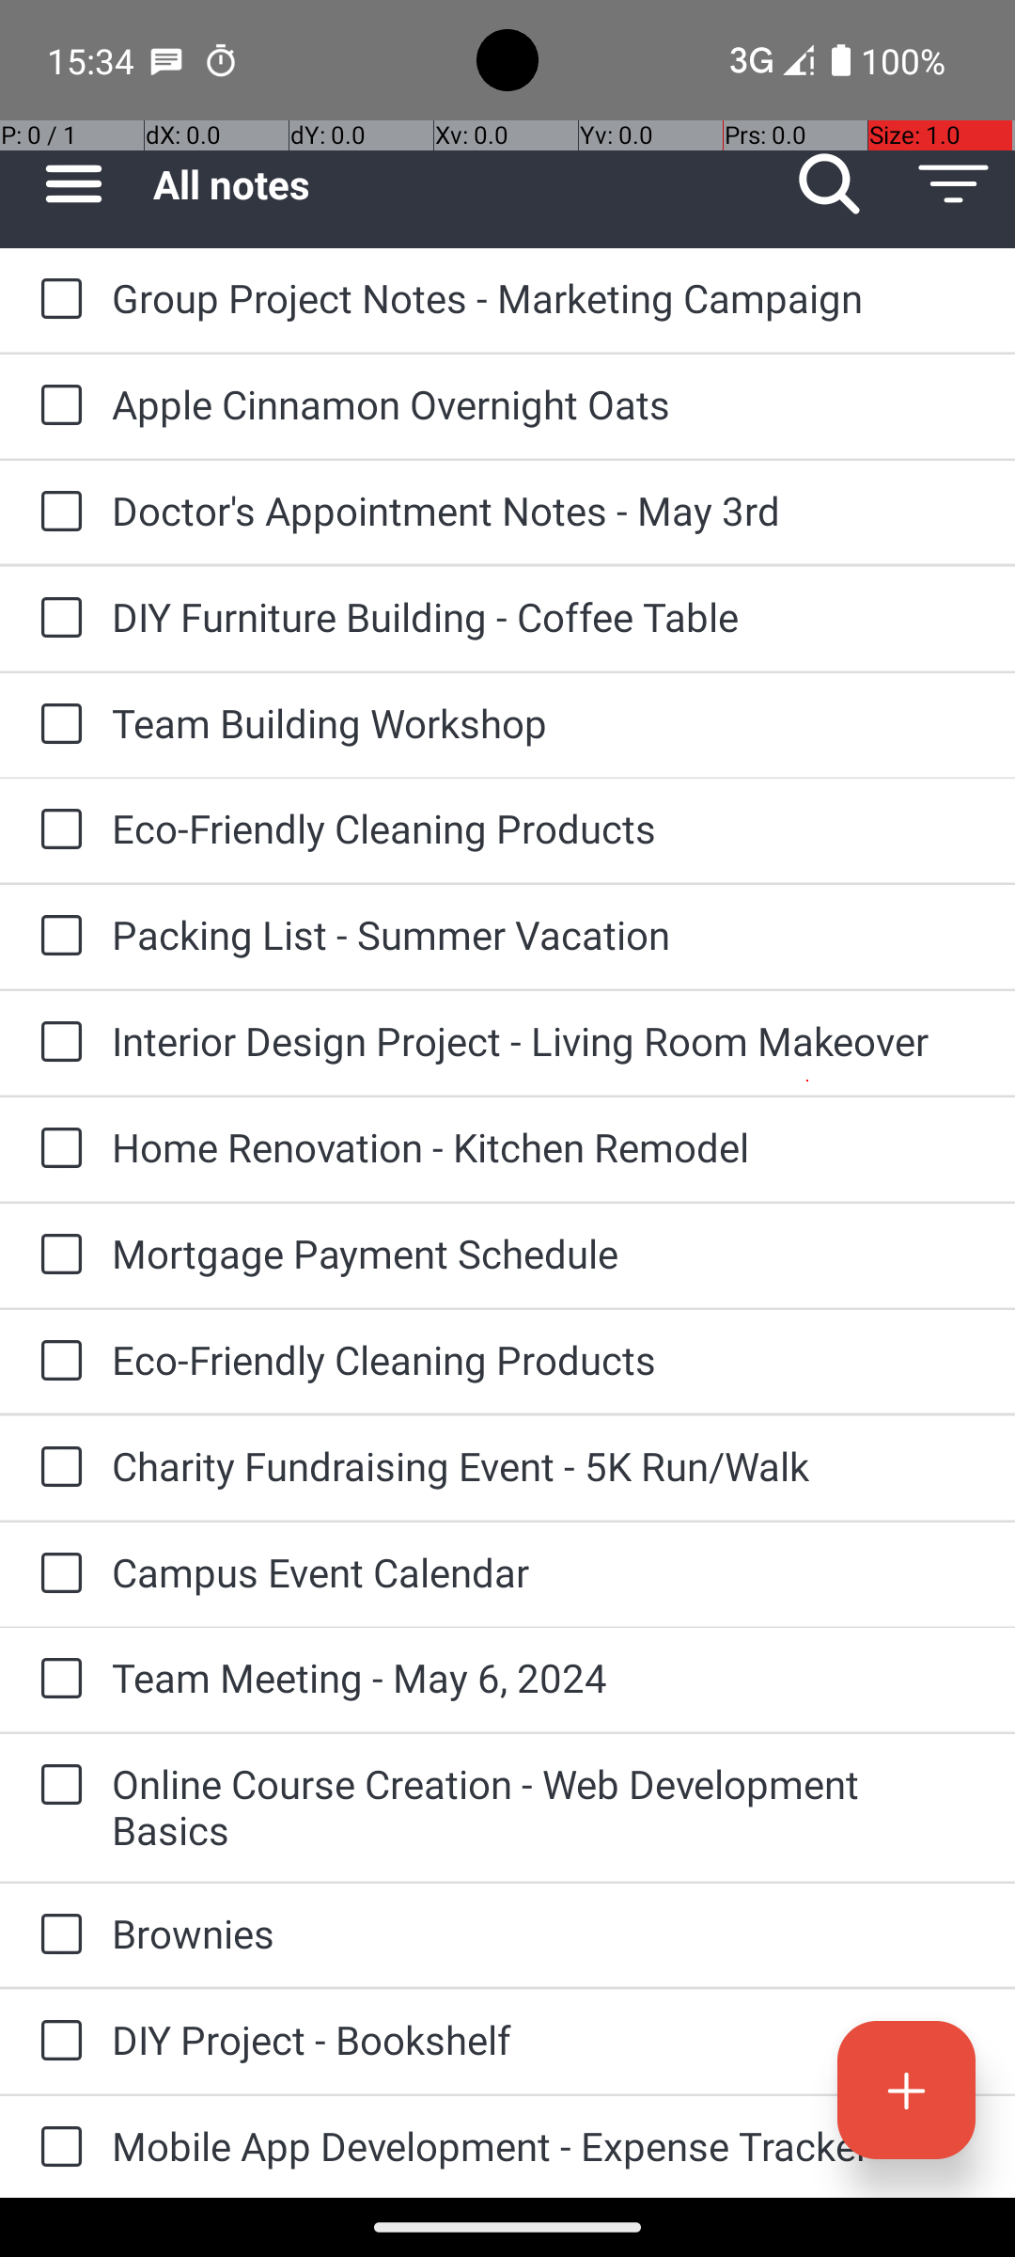  I want to click on to-do: Online Course Creation - Web Development Basics, so click(56, 1786).